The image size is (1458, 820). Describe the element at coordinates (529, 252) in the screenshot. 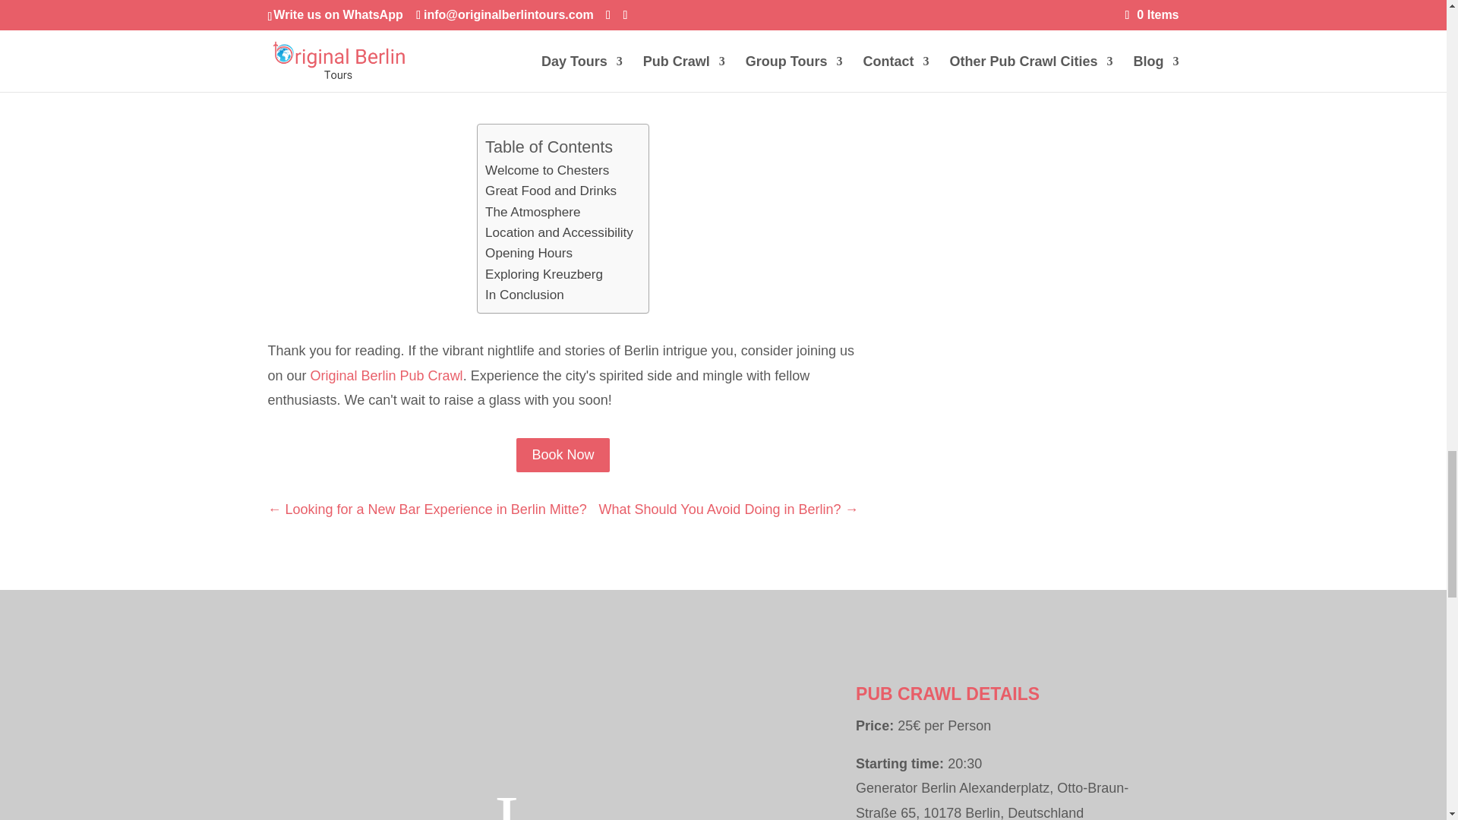

I see `Opening Hours` at that location.